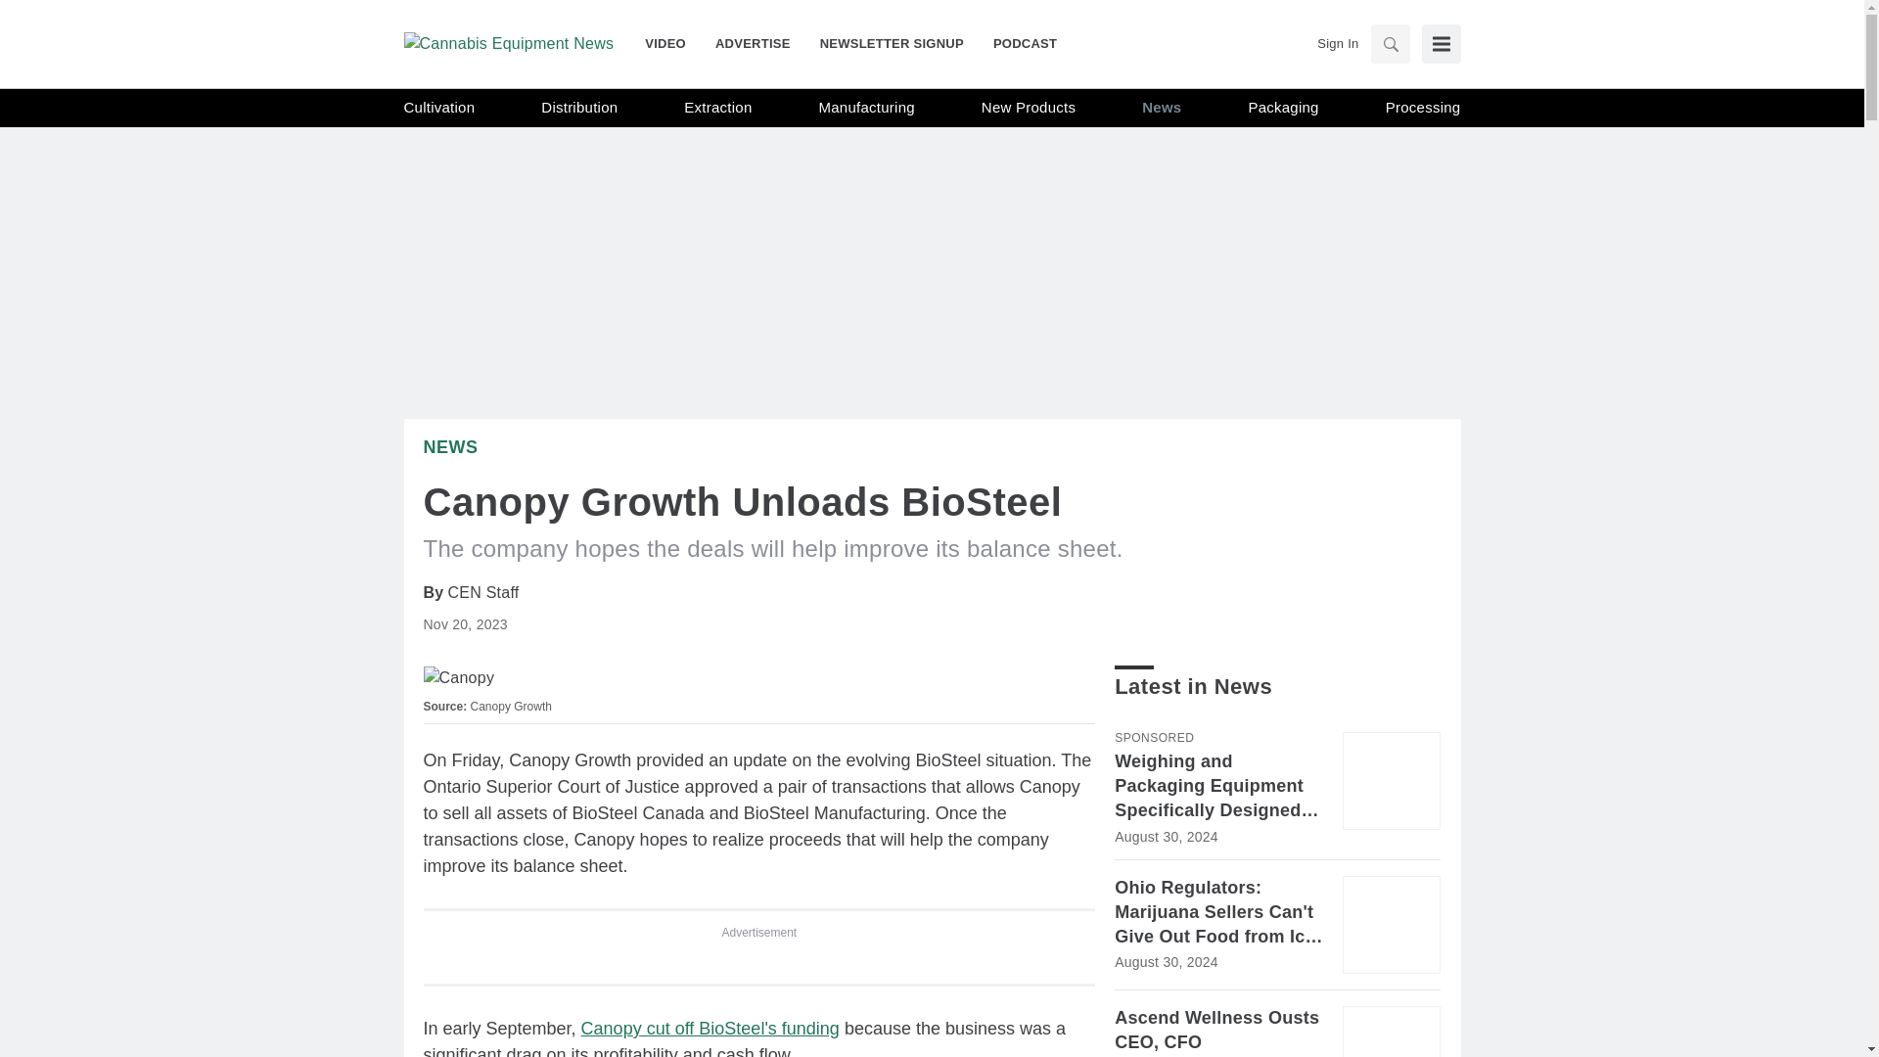 The width and height of the screenshot is (1879, 1057). Describe the element at coordinates (1423, 108) in the screenshot. I see `Processing` at that location.